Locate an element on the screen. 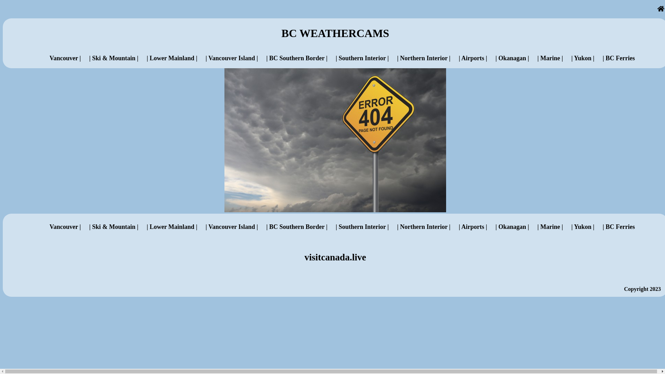  | Southern Interior | is located at coordinates (362, 226).